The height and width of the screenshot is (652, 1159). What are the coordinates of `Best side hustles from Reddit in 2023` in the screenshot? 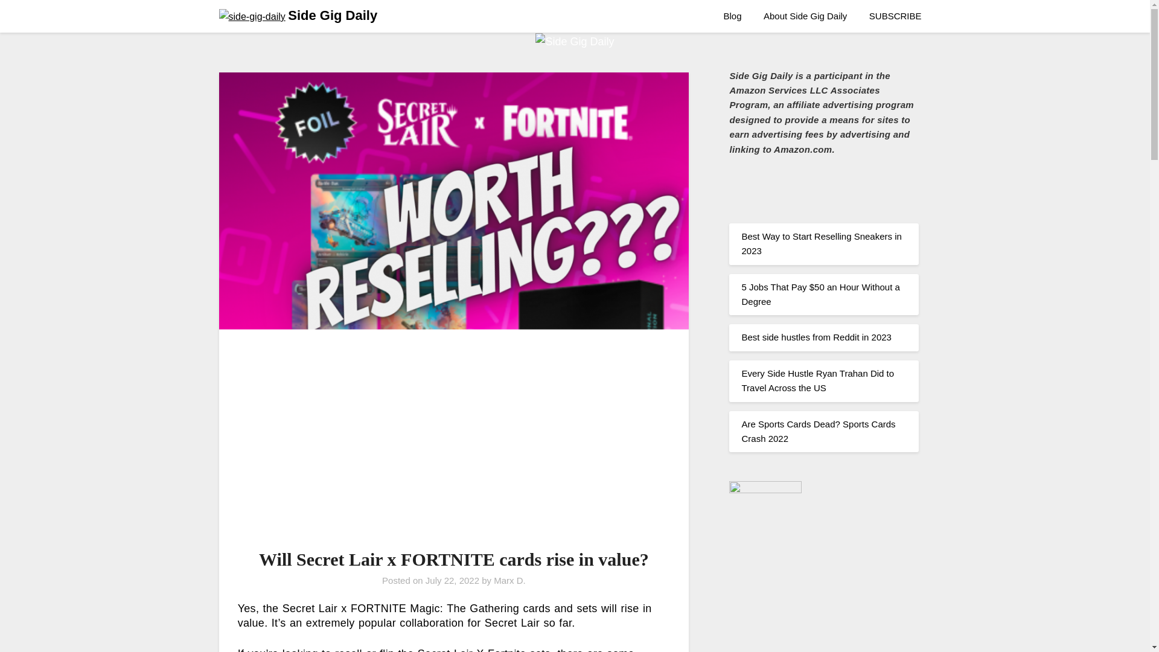 It's located at (816, 337).